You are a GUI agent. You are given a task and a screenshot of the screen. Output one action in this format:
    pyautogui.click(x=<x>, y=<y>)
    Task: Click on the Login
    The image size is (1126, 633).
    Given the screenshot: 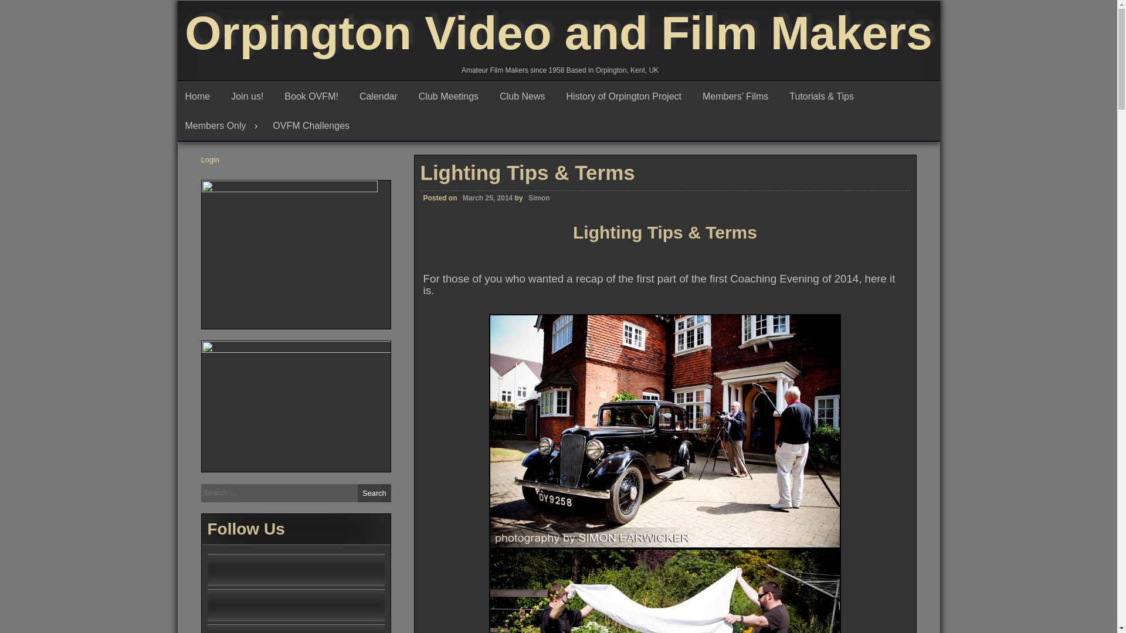 What is the action you would take?
    pyautogui.click(x=209, y=159)
    